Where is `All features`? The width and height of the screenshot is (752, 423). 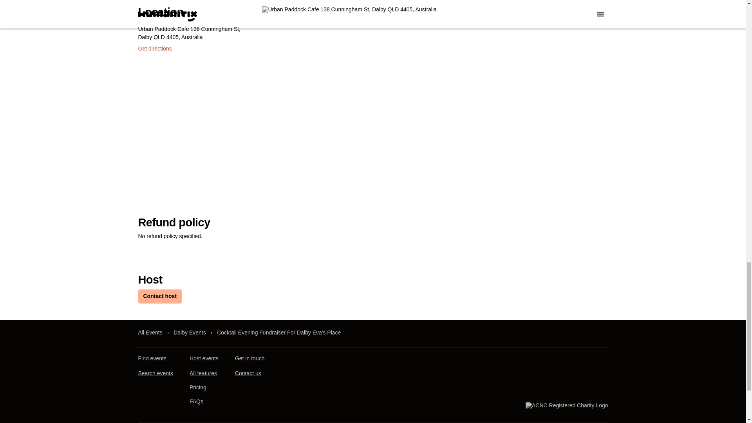 All features is located at coordinates (203, 373).